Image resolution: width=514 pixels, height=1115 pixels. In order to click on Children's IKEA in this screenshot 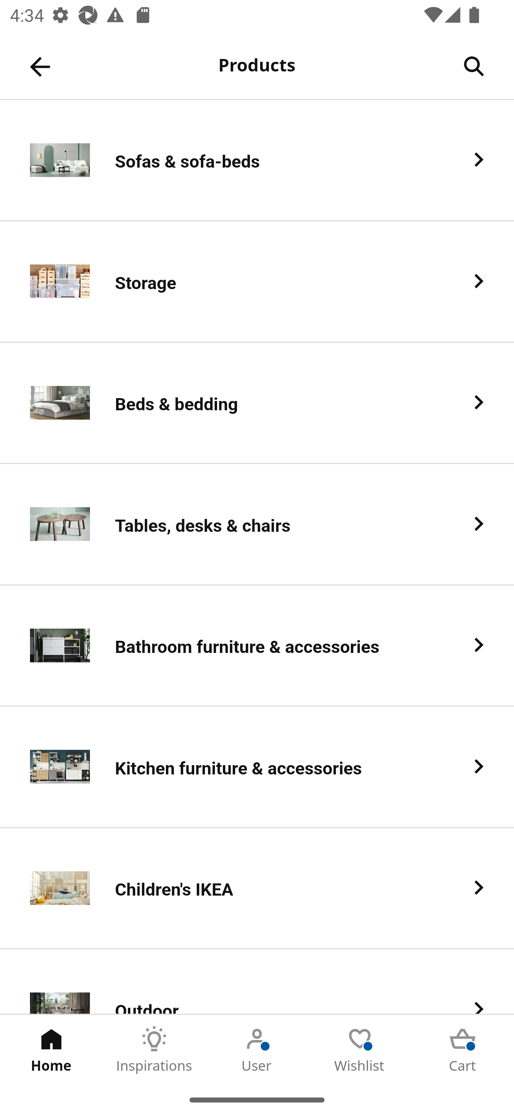, I will do `click(257, 889)`.